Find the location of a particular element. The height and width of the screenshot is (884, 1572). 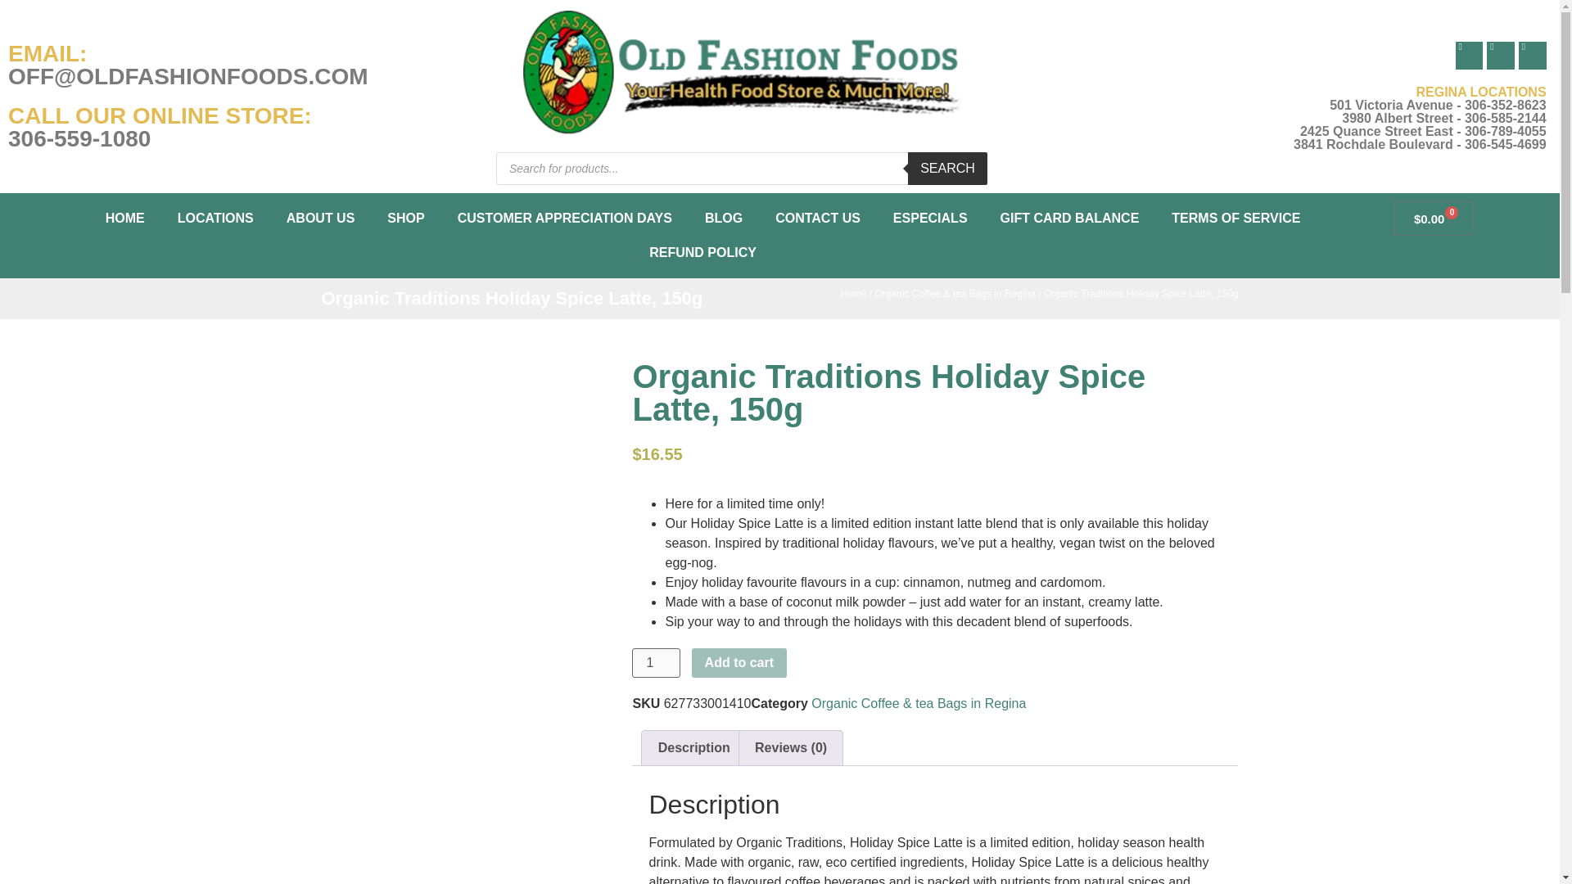

REFUND POLICY is located at coordinates (702, 253).